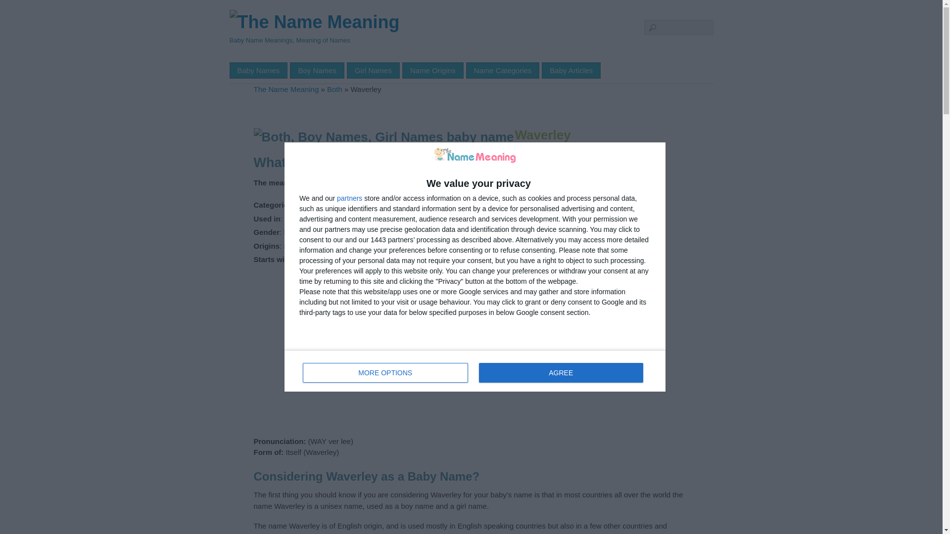 The height and width of the screenshot is (534, 950). I want to click on English Names, so click(315, 22).